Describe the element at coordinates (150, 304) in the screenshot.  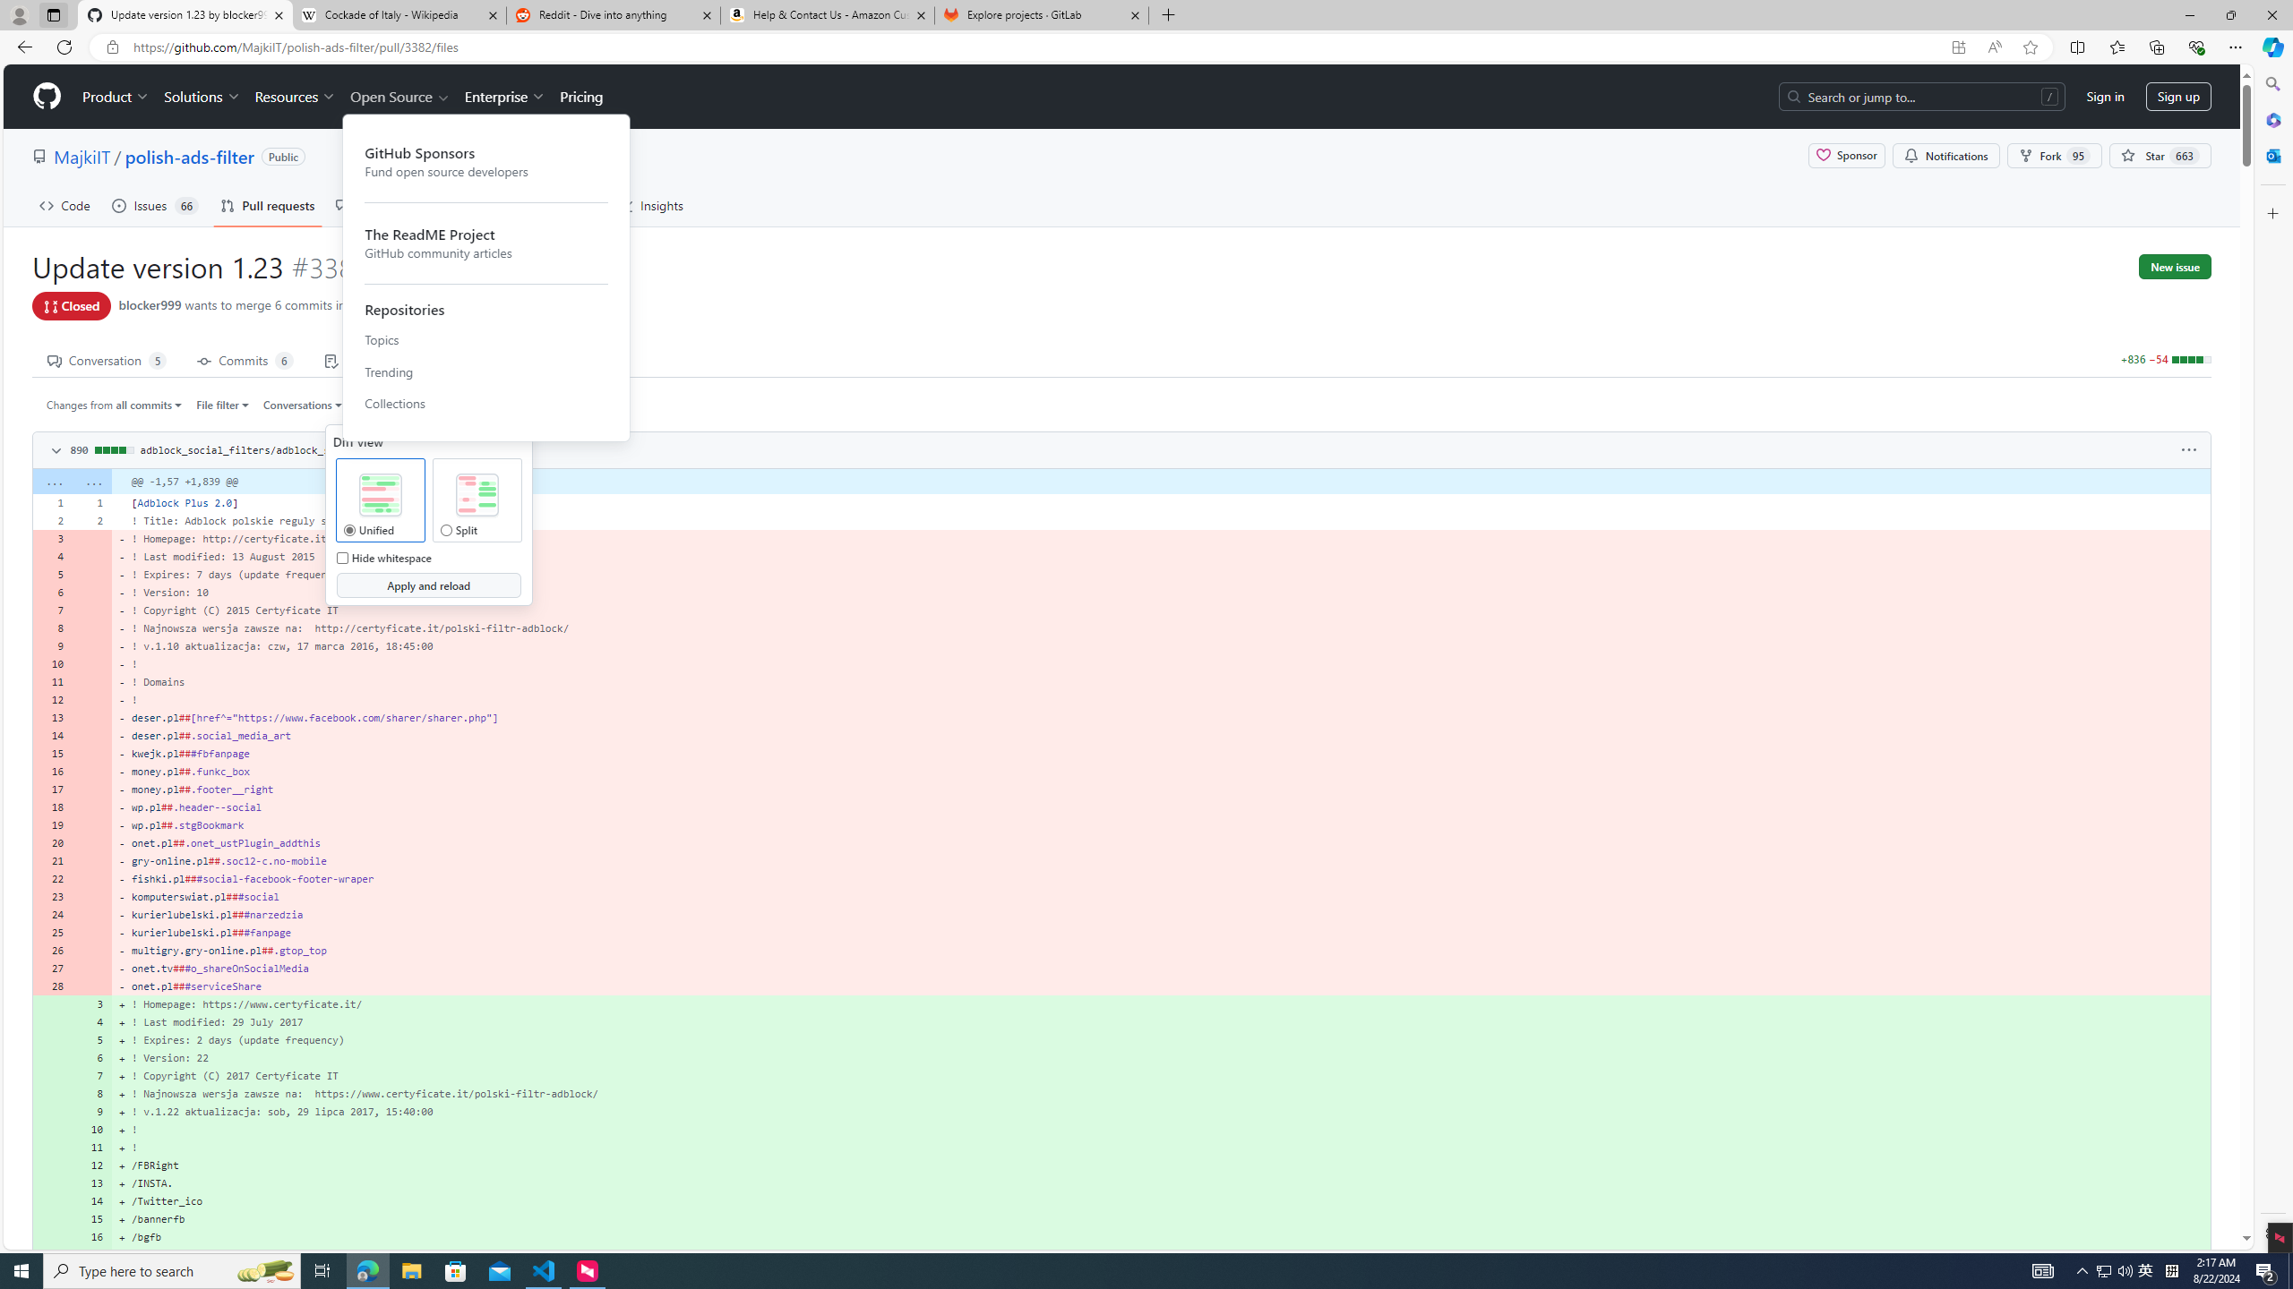
I see `blocker999` at that location.